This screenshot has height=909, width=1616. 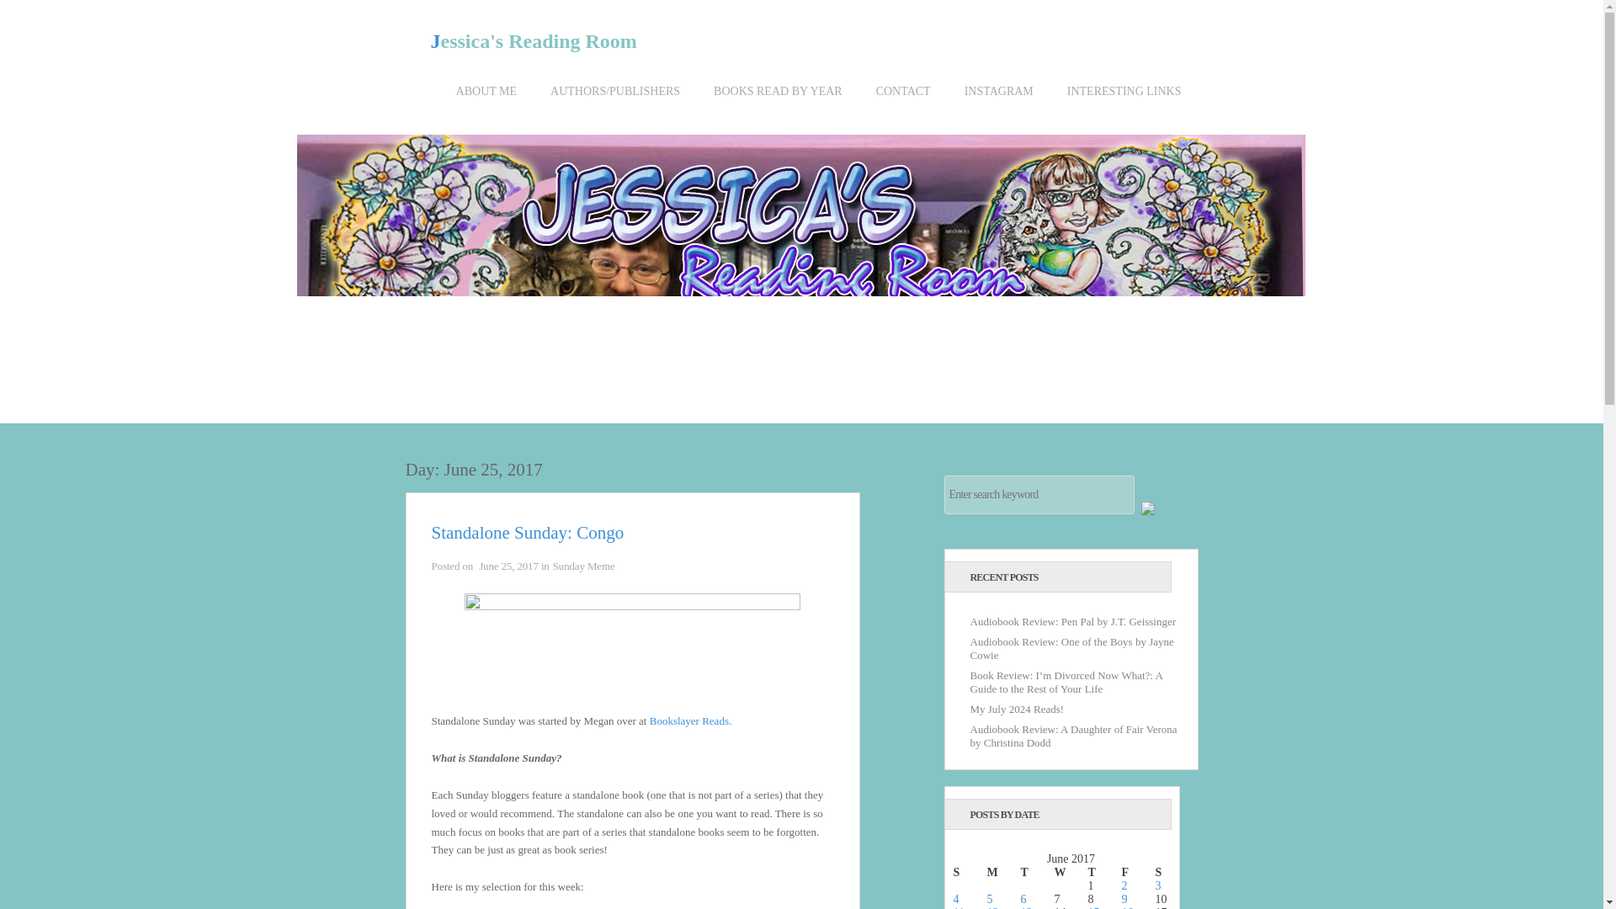 What do you see at coordinates (690, 720) in the screenshot?
I see `Bookslayer Reads.` at bounding box center [690, 720].